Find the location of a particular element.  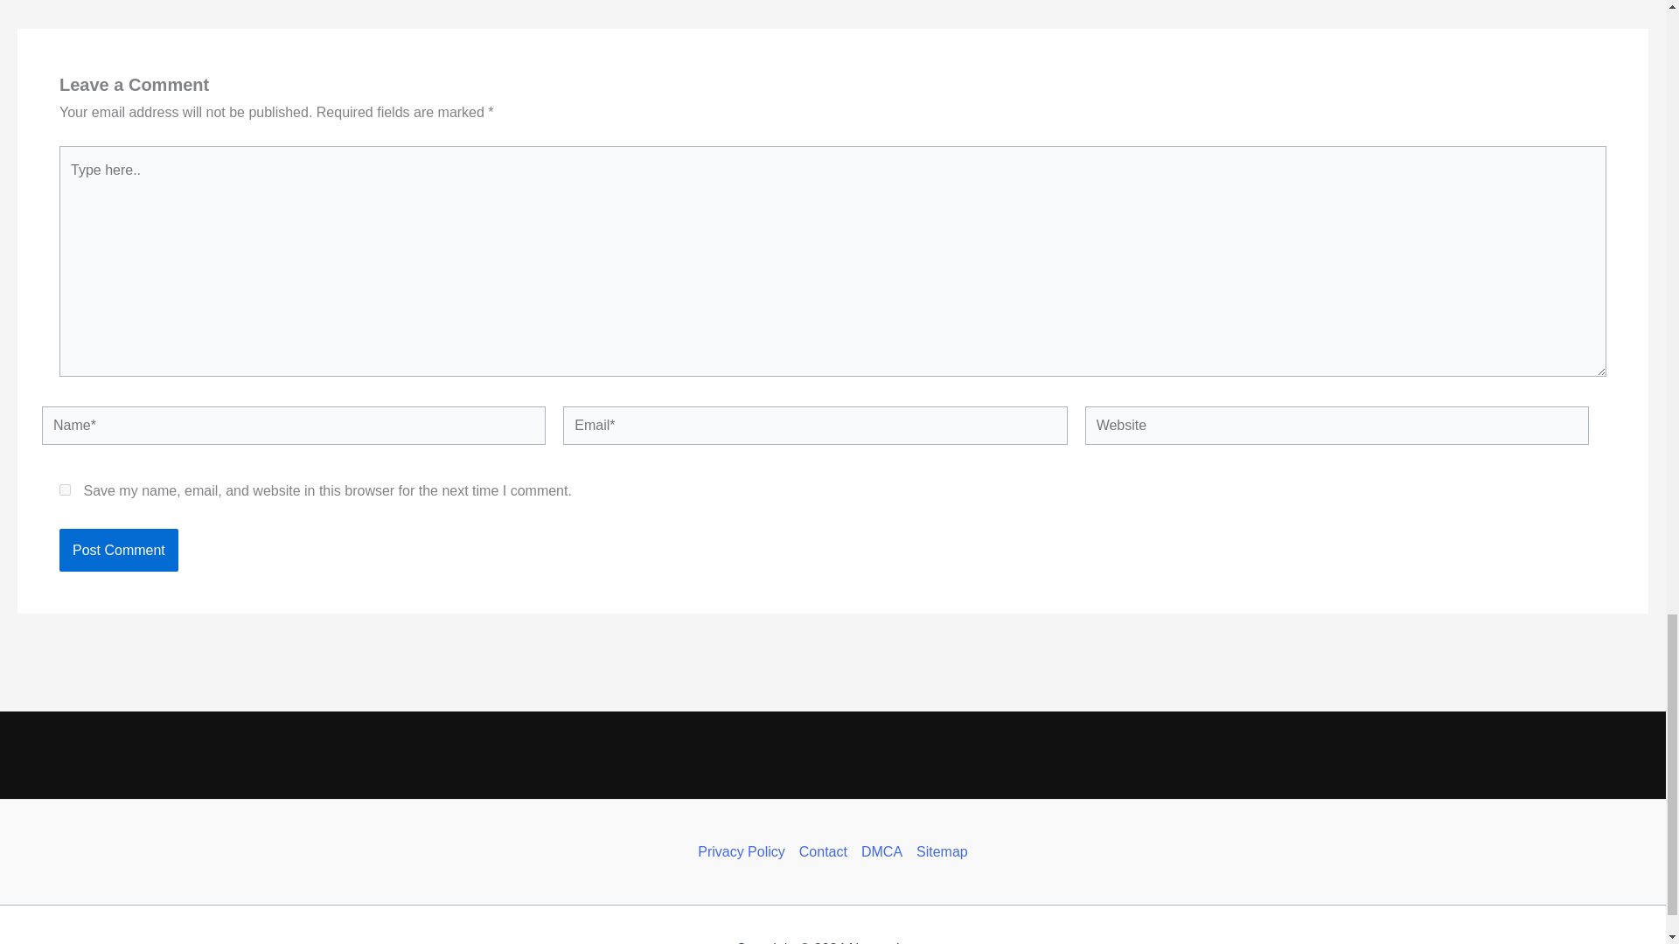

Post Comment is located at coordinates (118, 550).